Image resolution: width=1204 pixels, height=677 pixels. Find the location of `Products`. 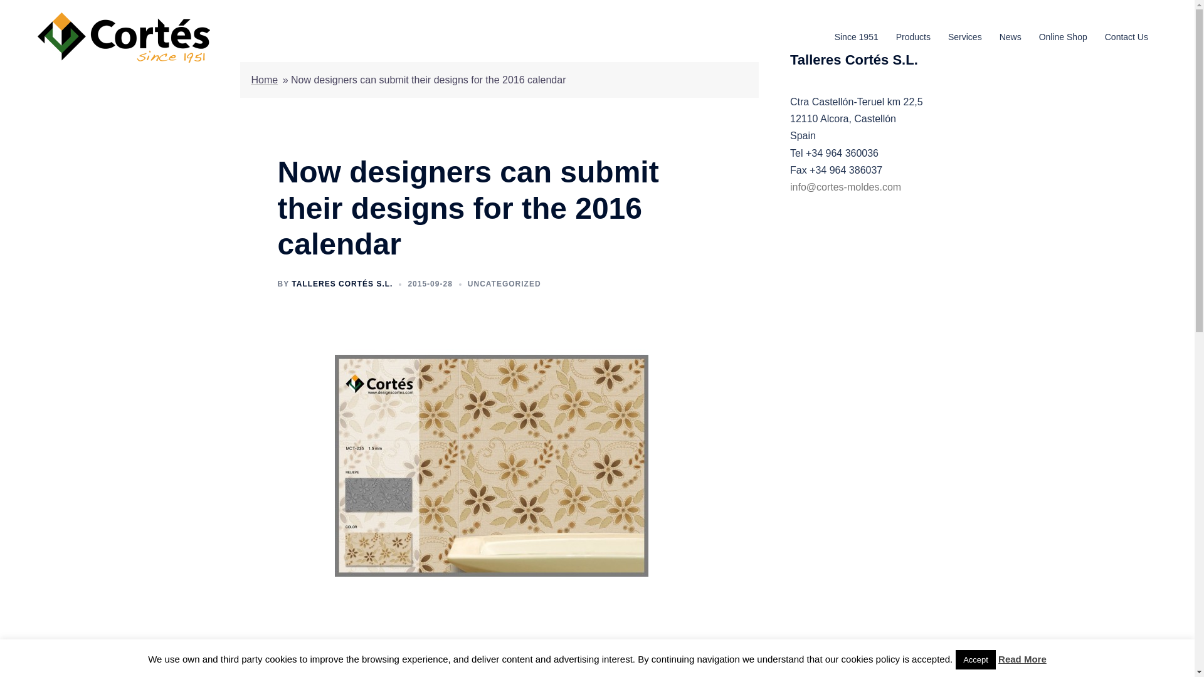

Products is located at coordinates (913, 38).